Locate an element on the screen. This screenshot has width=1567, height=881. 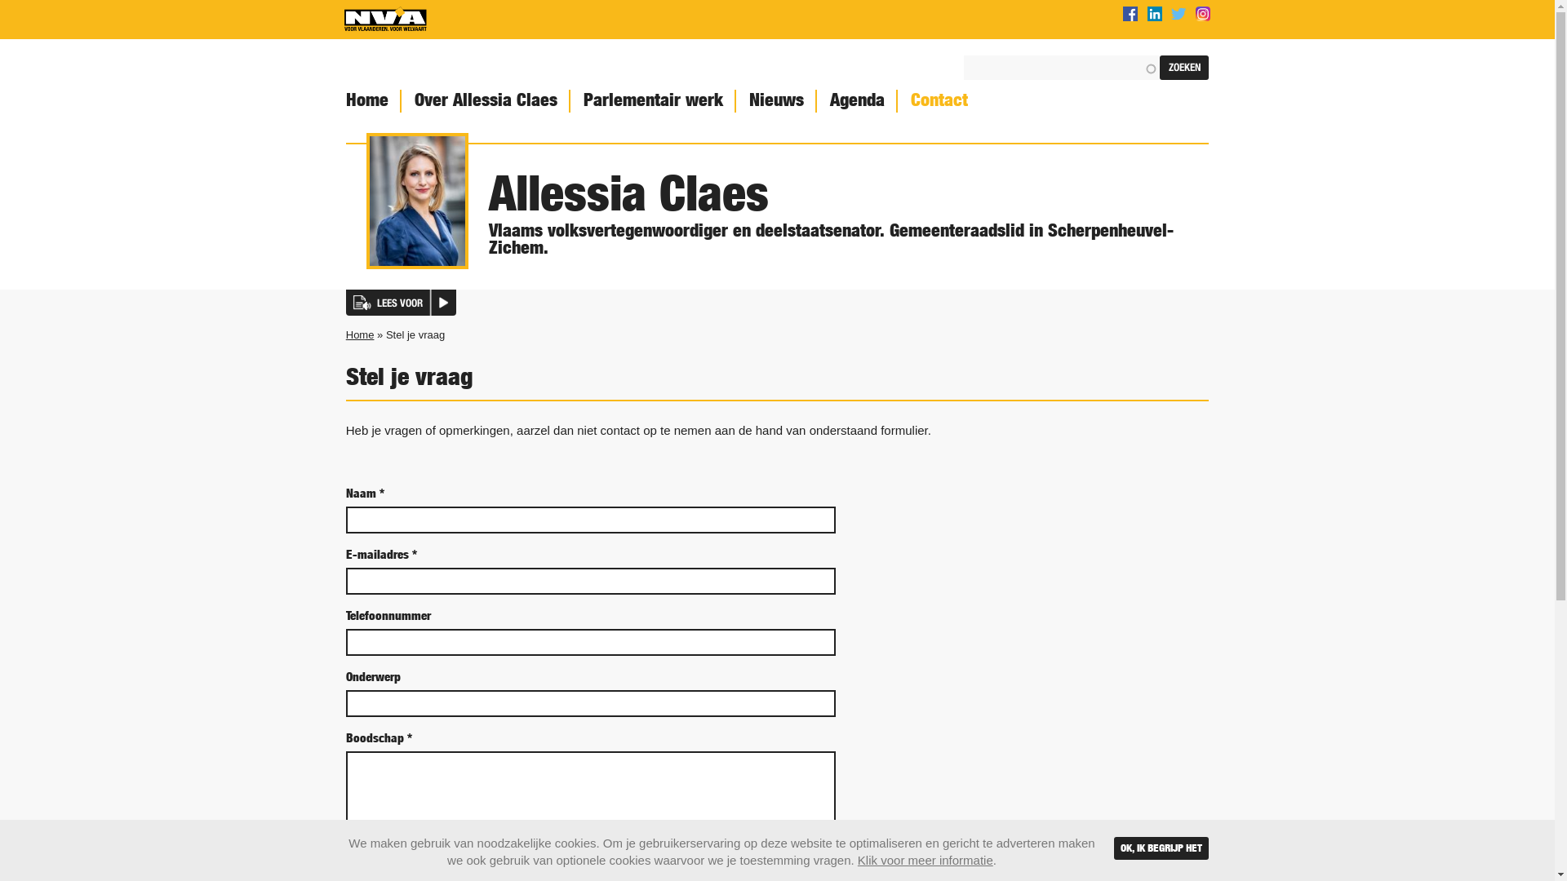
Home is located at coordinates (366, 101).